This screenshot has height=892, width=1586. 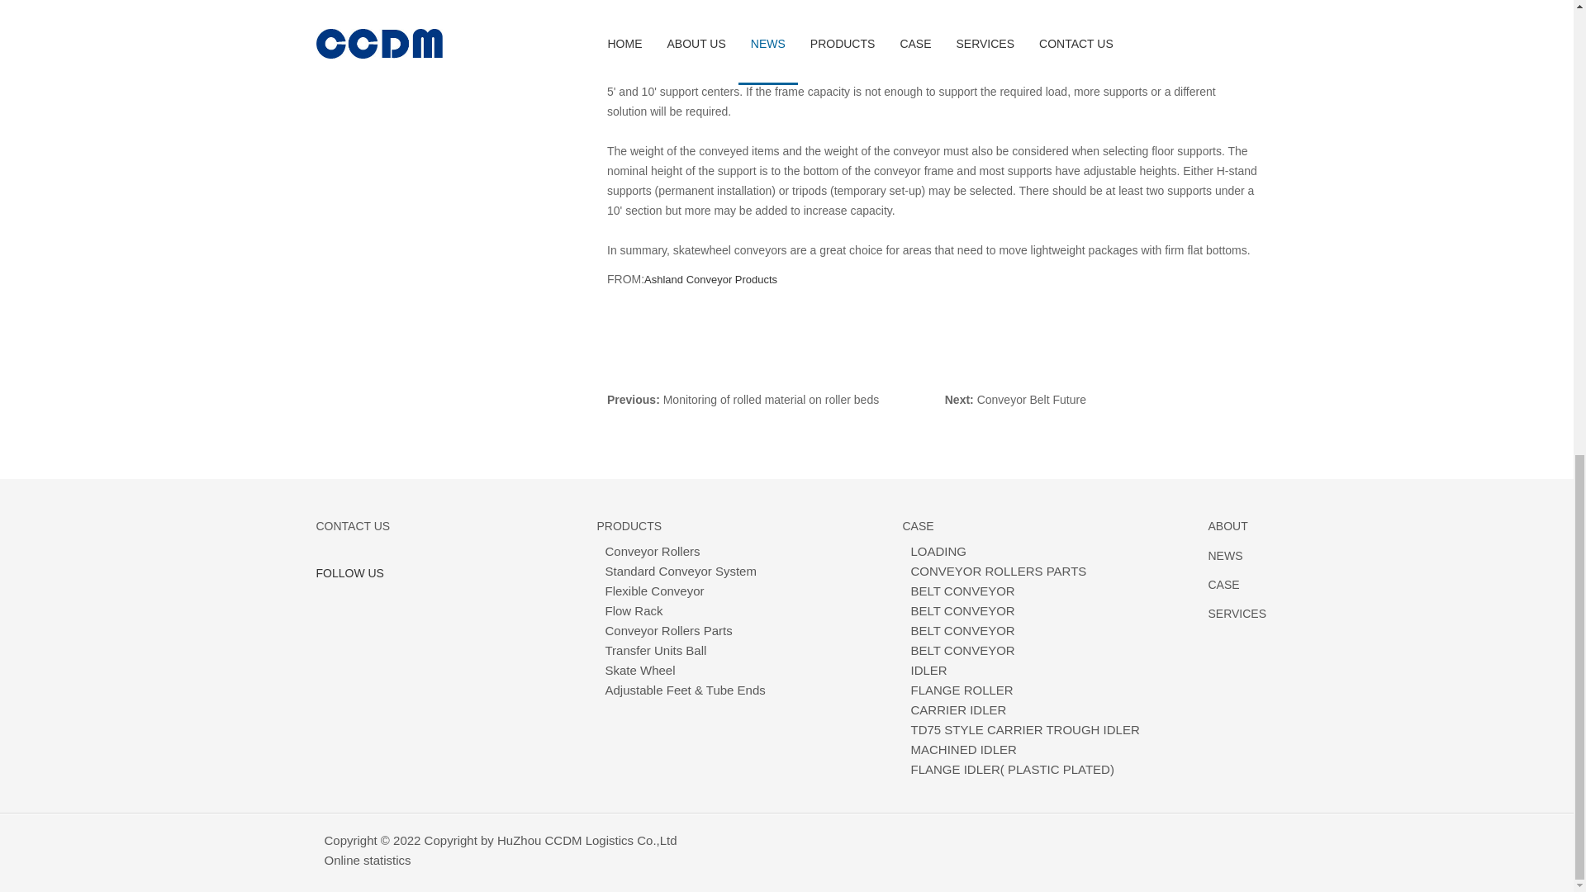 I want to click on CONTACT US, so click(x=353, y=525).